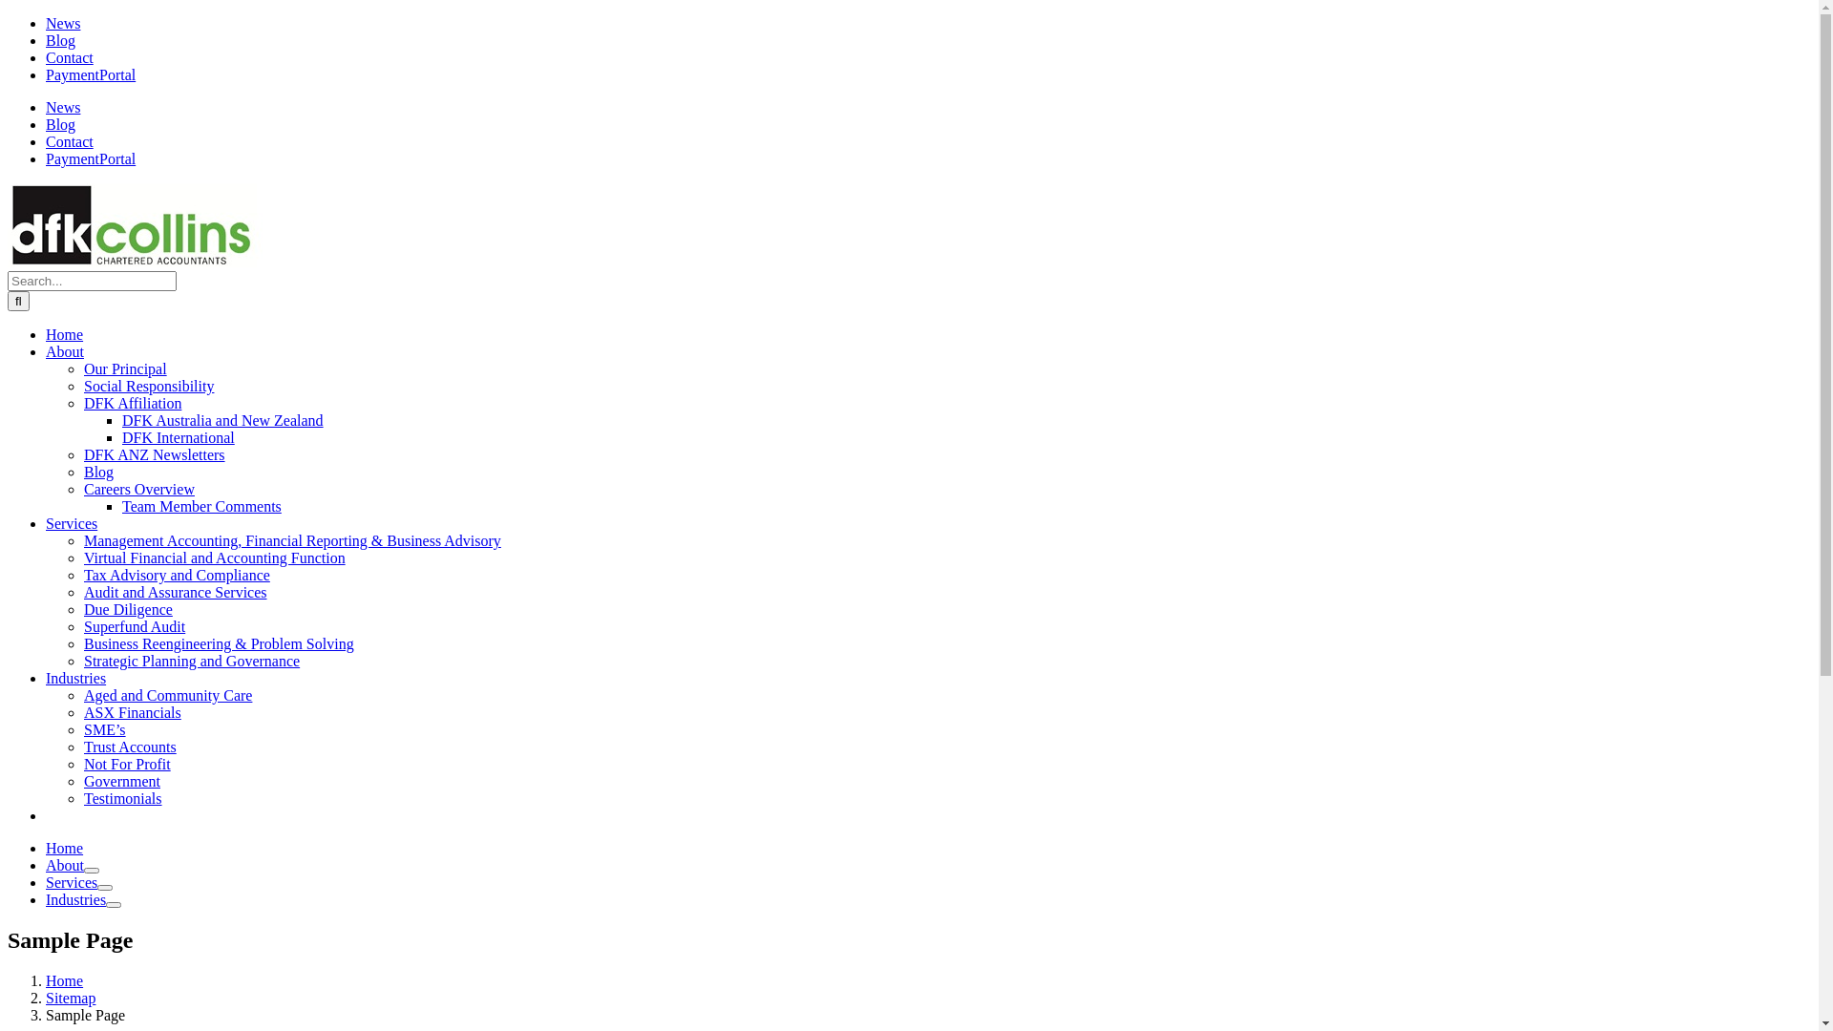 Image resolution: width=1833 pixels, height=1031 pixels. I want to click on DFK International, so click(178, 437).